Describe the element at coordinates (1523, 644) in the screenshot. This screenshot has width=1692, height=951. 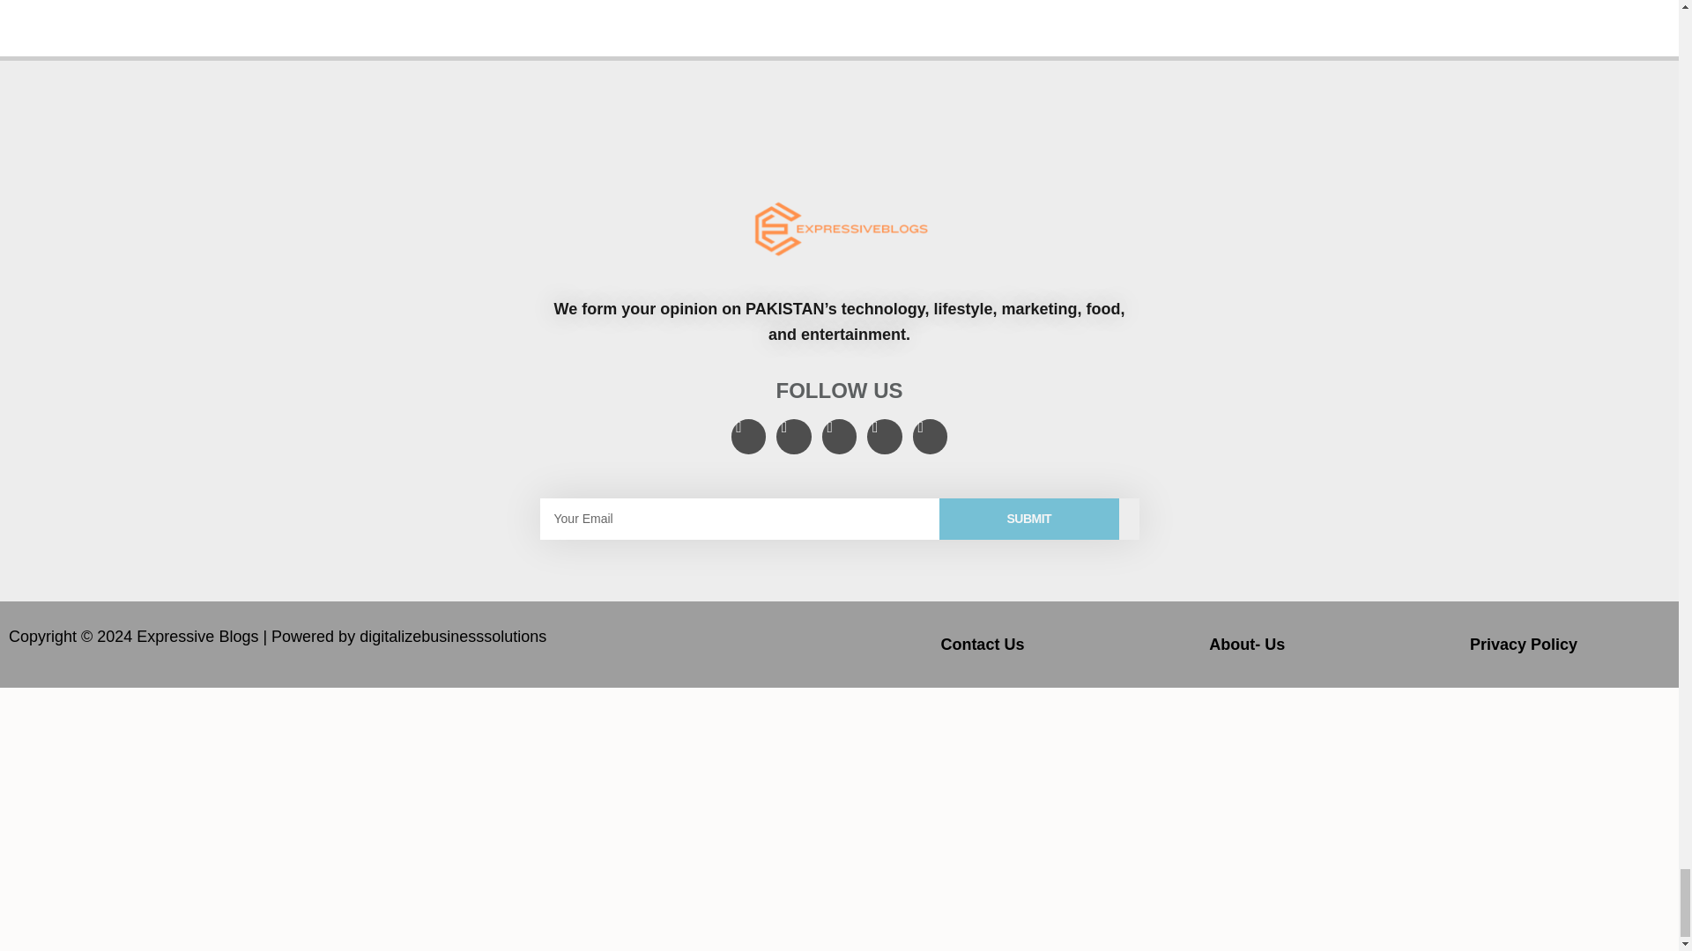
I see `Privacy Policy` at that location.